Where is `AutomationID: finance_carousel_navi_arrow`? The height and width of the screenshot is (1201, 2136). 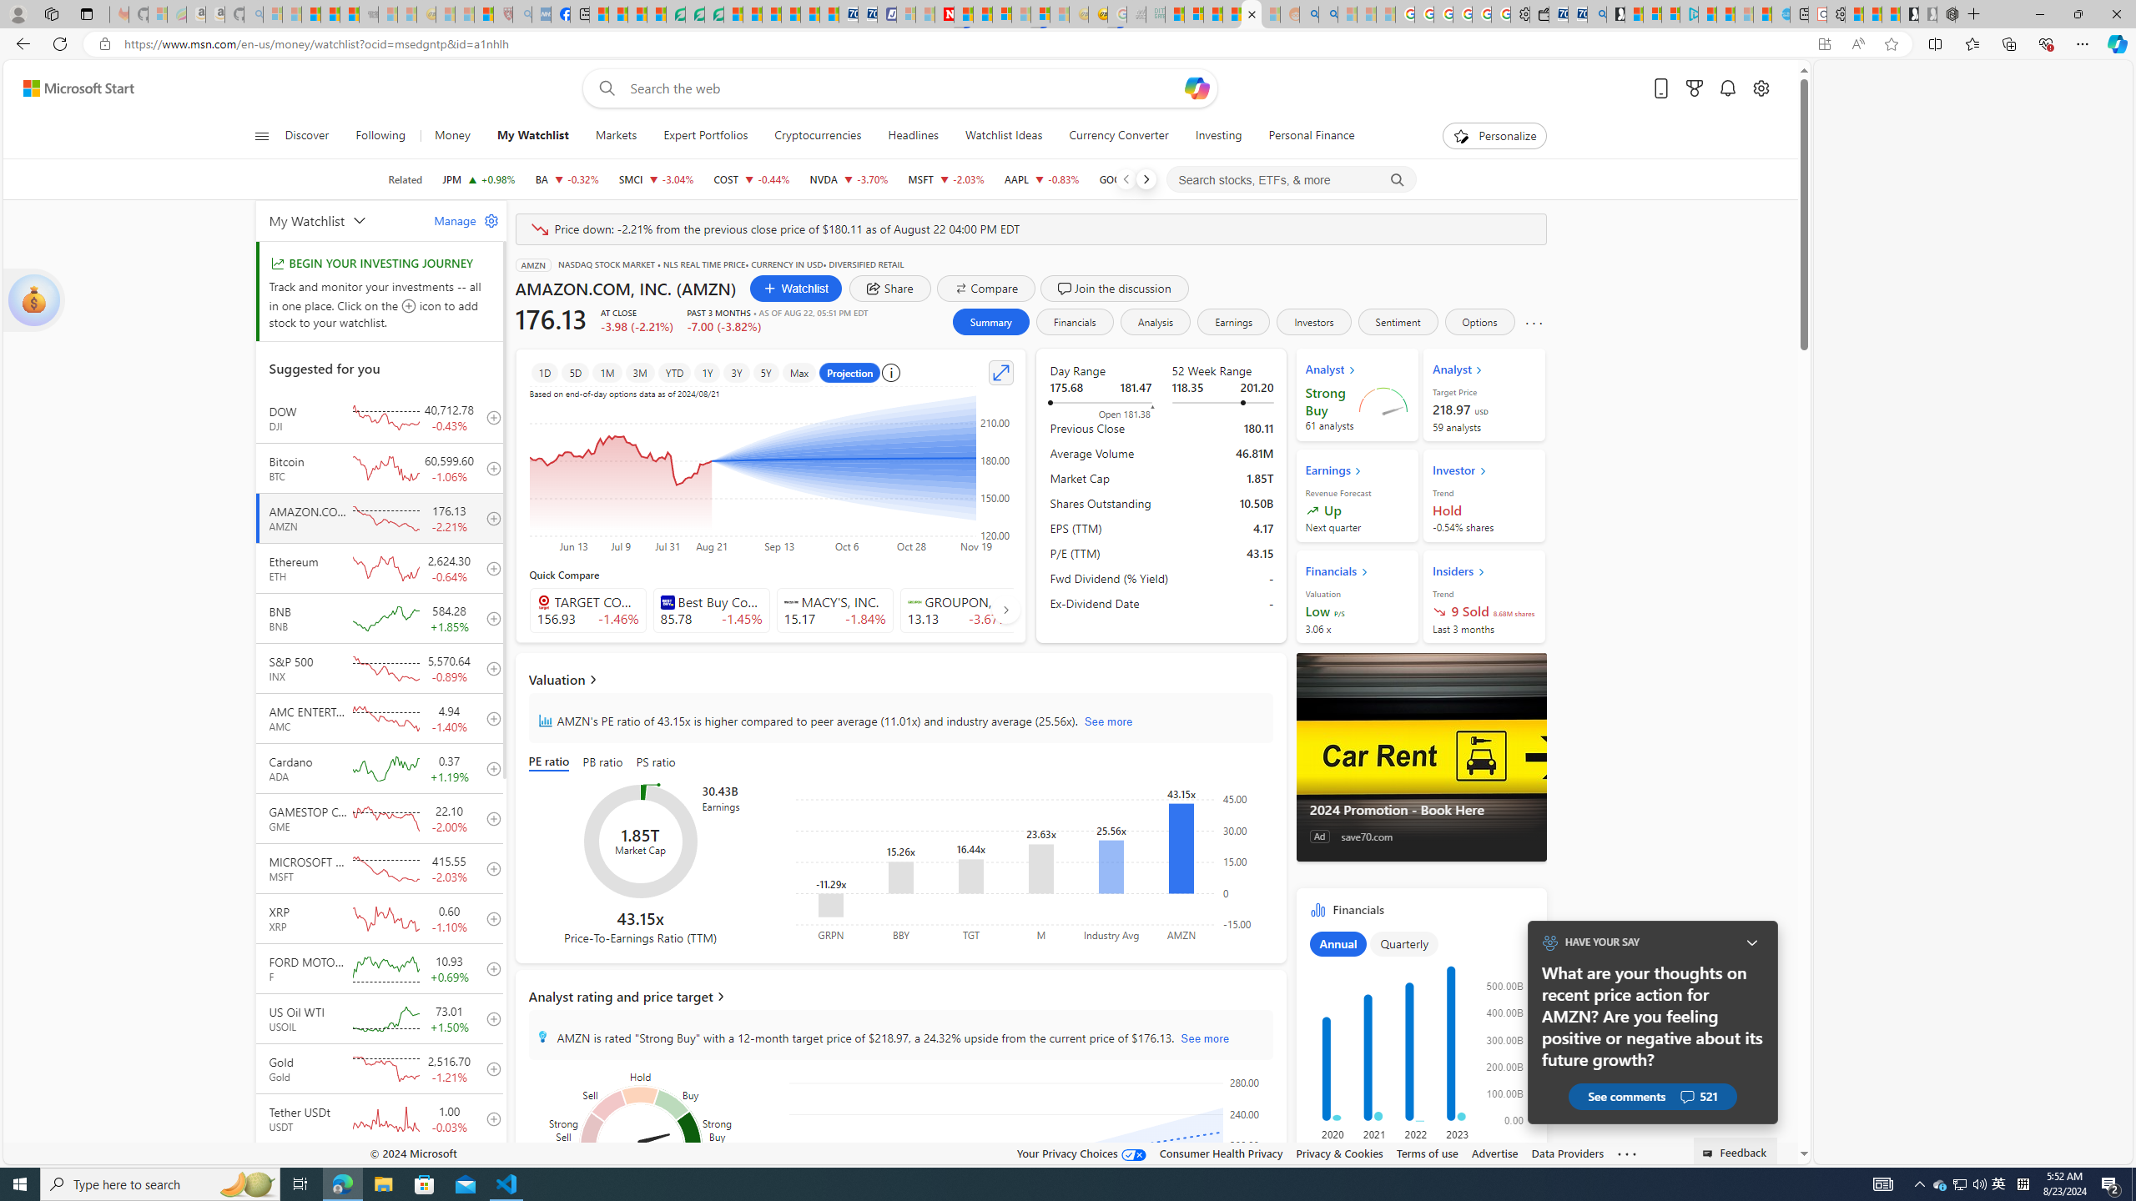
AutomationID: finance_carousel_navi_arrow is located at coordinates (1006, 609).